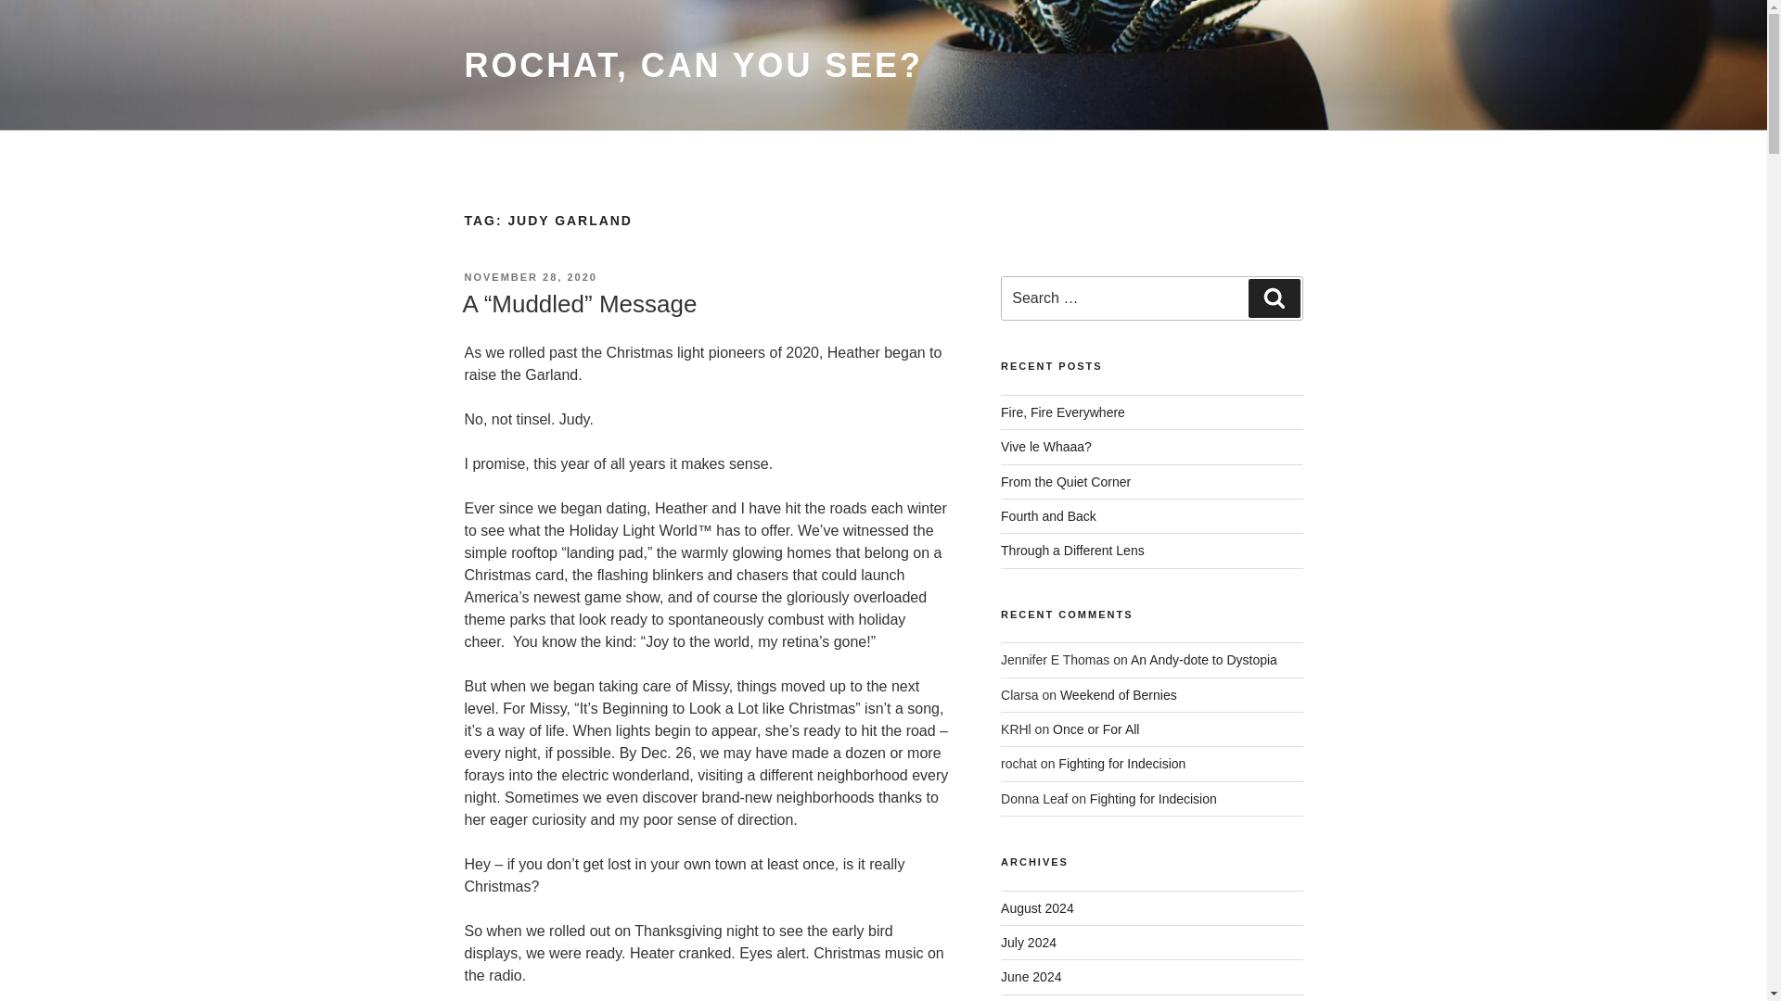  What do you see at coordinates (1274, 298) in the screenshot?
I see `Search` at bounding box center [1274, 298].